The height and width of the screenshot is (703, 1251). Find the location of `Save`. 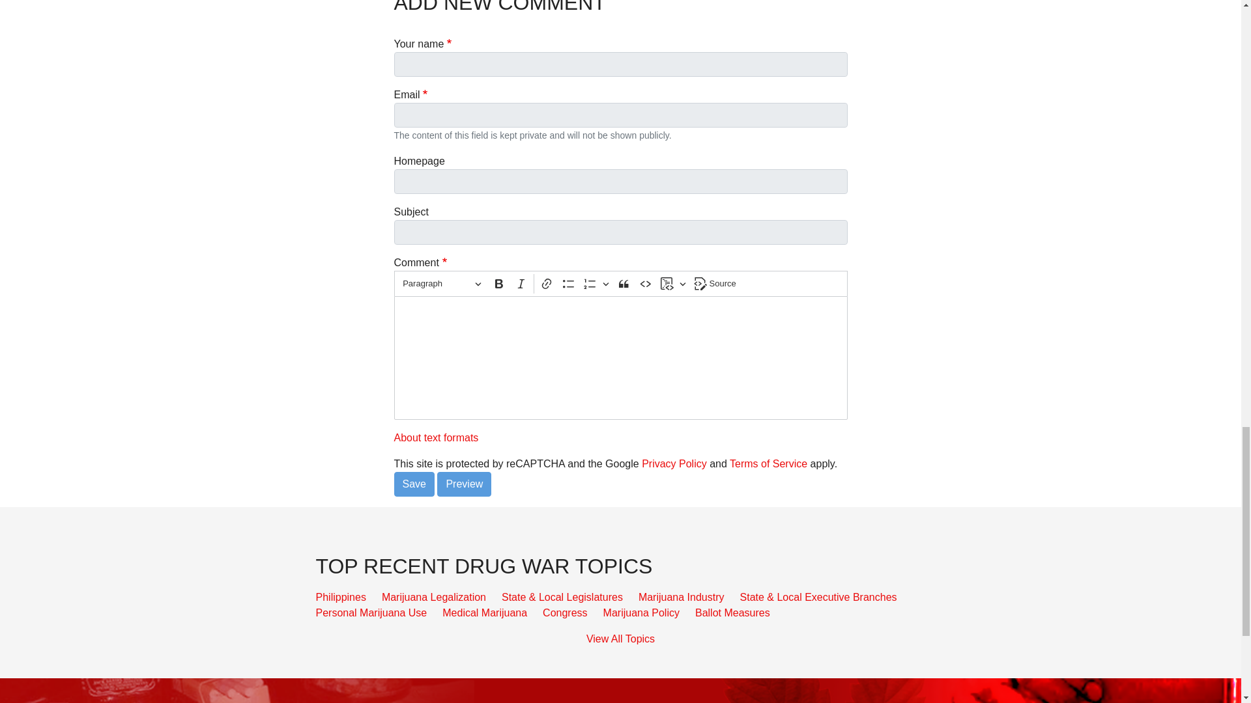

Save is located at coordinates (414, 484).